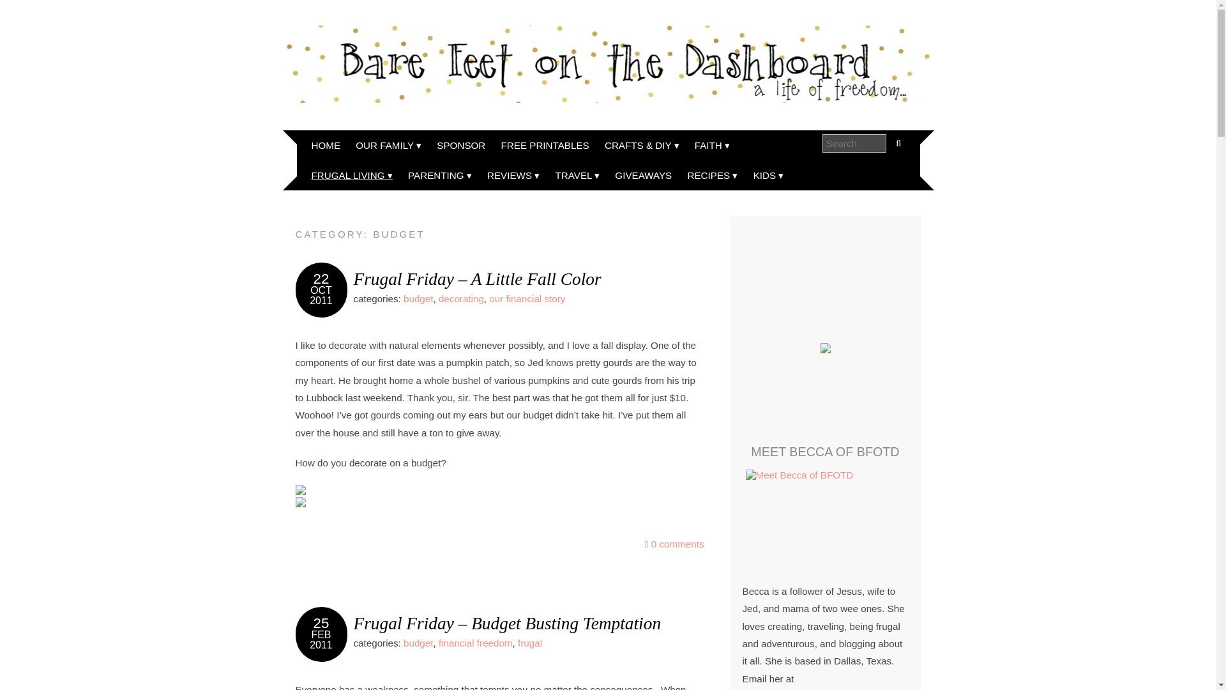  I want to click on Bare Feet on the Dashboard, so click(607, 64).